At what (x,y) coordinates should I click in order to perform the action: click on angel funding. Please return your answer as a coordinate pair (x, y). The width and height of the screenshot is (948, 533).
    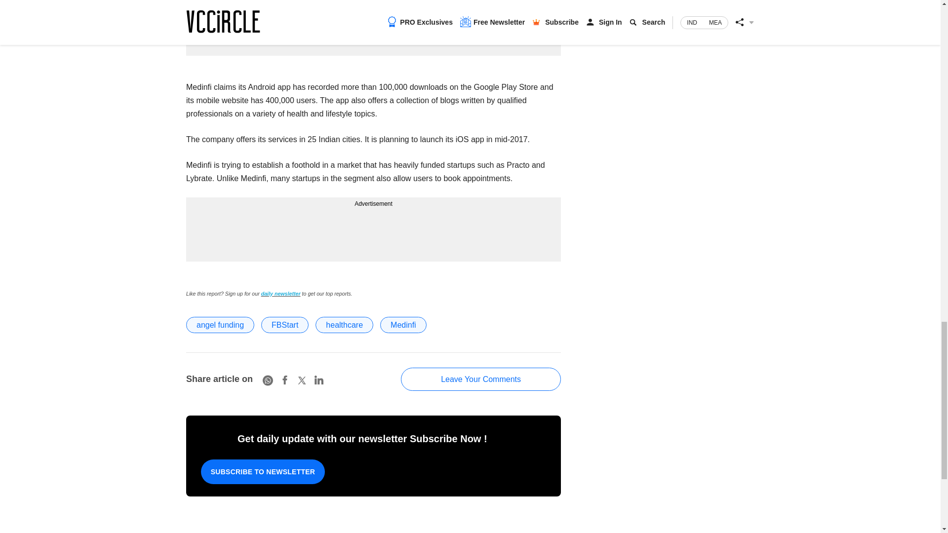
    Looking at the image, I should click on (220, 325).